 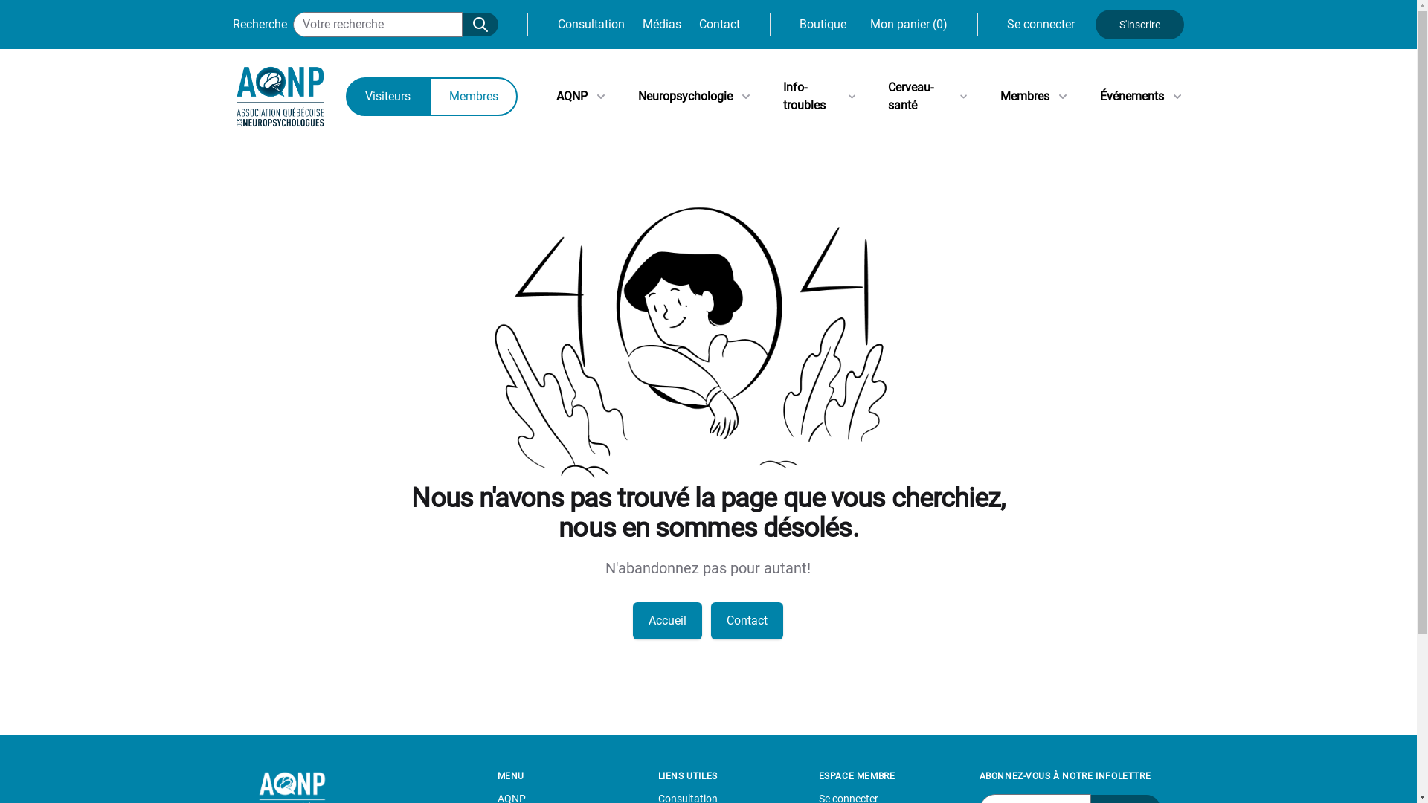 What do you see at coordinates (696, 97) in the screenshot?
I see `Neuropsychologie` at bounding box center [696, 97].